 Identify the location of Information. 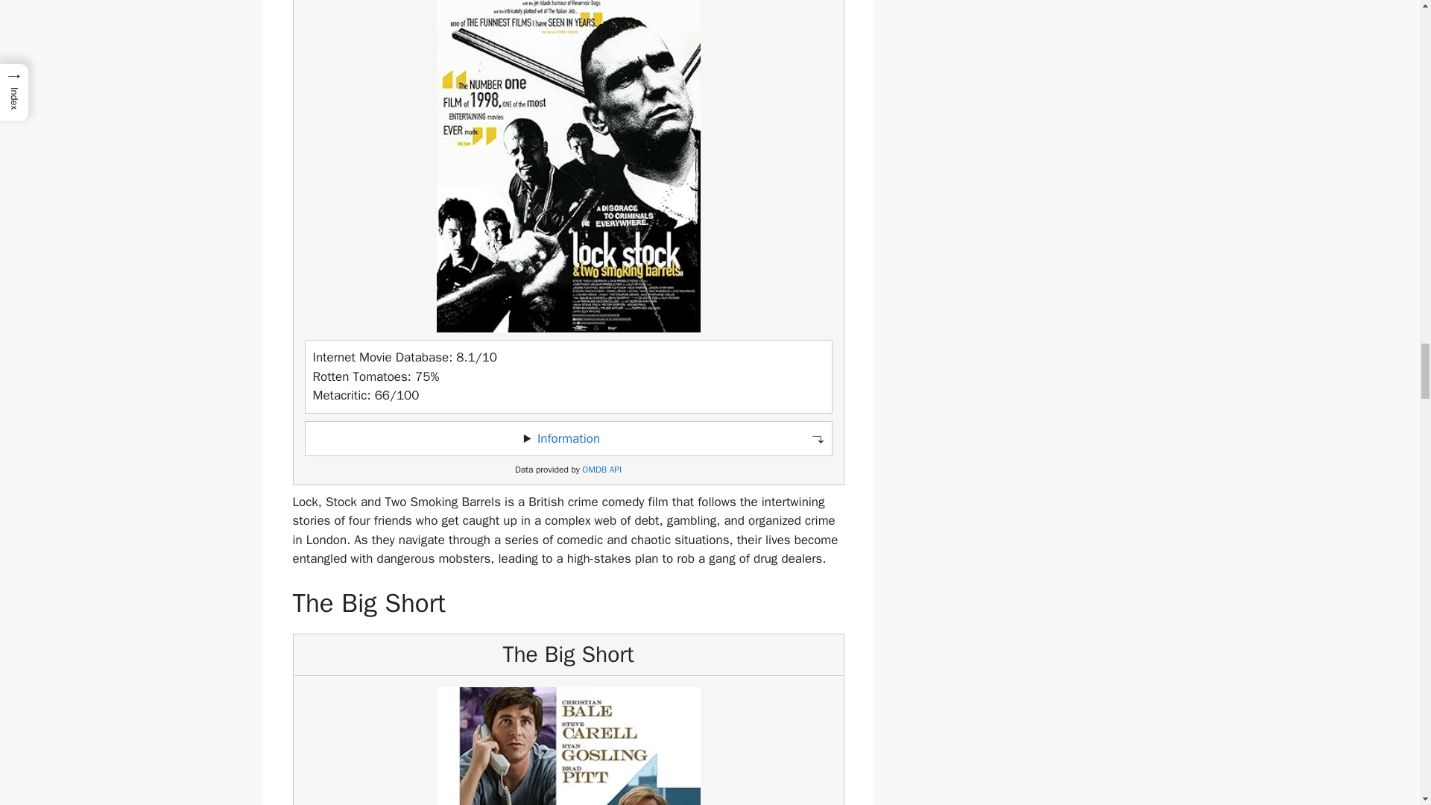
(568, 438).